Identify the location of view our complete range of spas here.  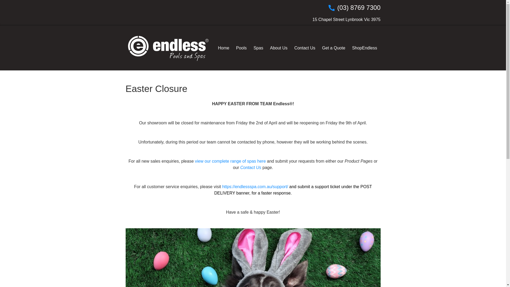
(231, 161).